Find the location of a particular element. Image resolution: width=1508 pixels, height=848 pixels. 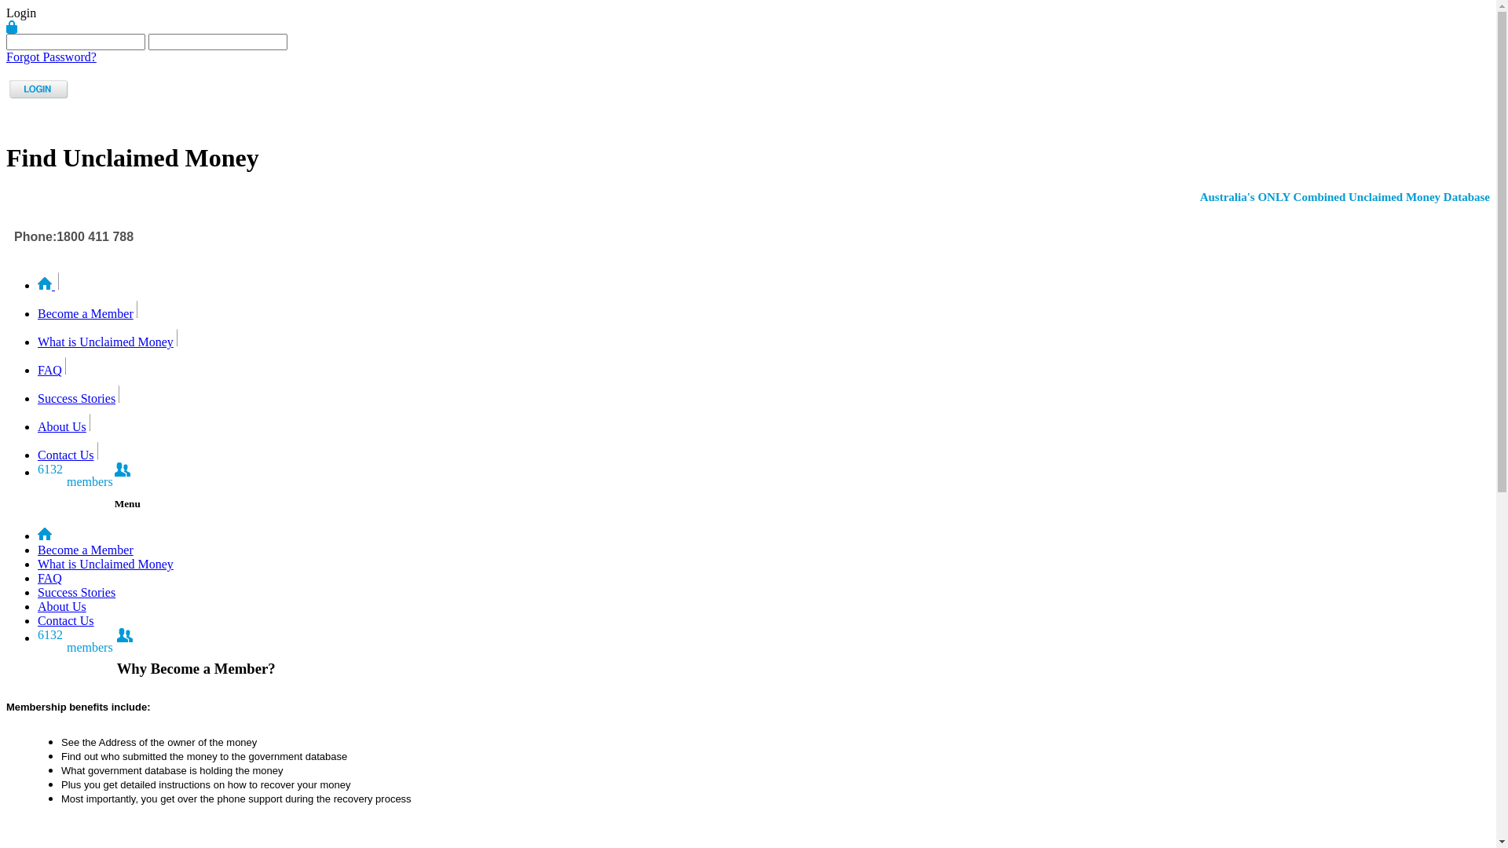

Contact Us is located at coordinates (763, 621).